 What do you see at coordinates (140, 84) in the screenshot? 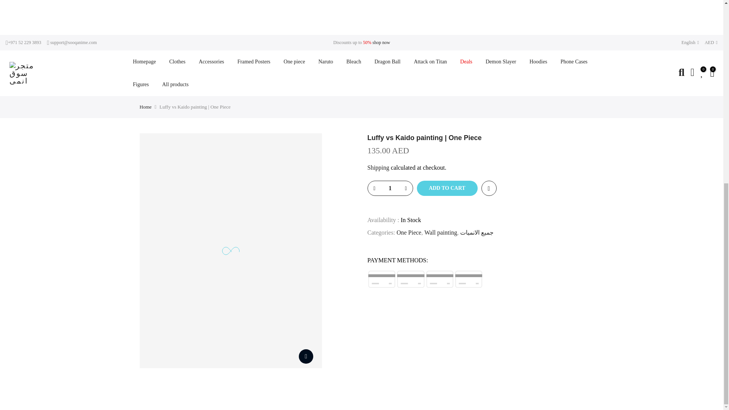
I see `Figures` at bounding box center [140, 84].